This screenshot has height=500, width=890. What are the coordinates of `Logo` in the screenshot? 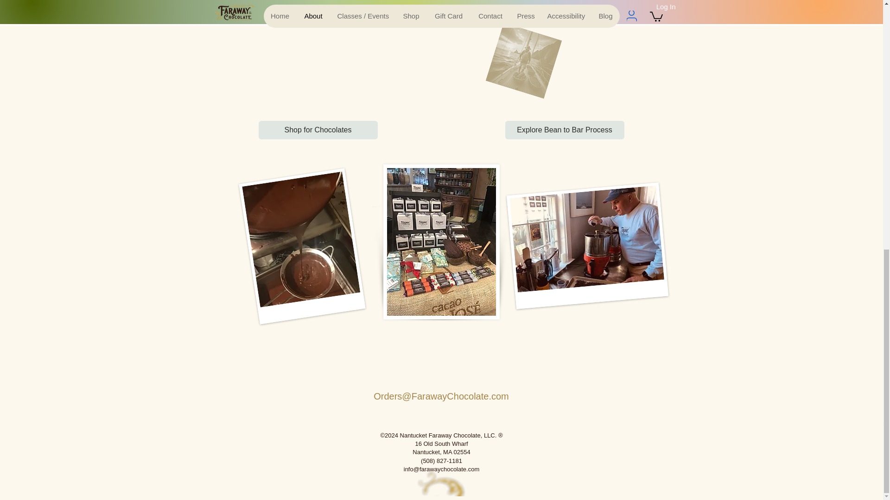 It's located at (442, 483).